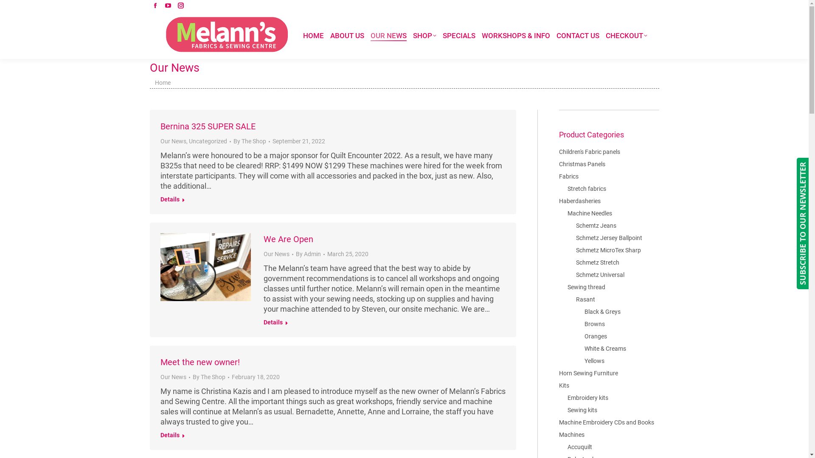 The height and width of the screenshot is (458, 815). Describe the element at coordinates (589, 152) in the screenshot. I see `Children's Fabric panels` at that location.